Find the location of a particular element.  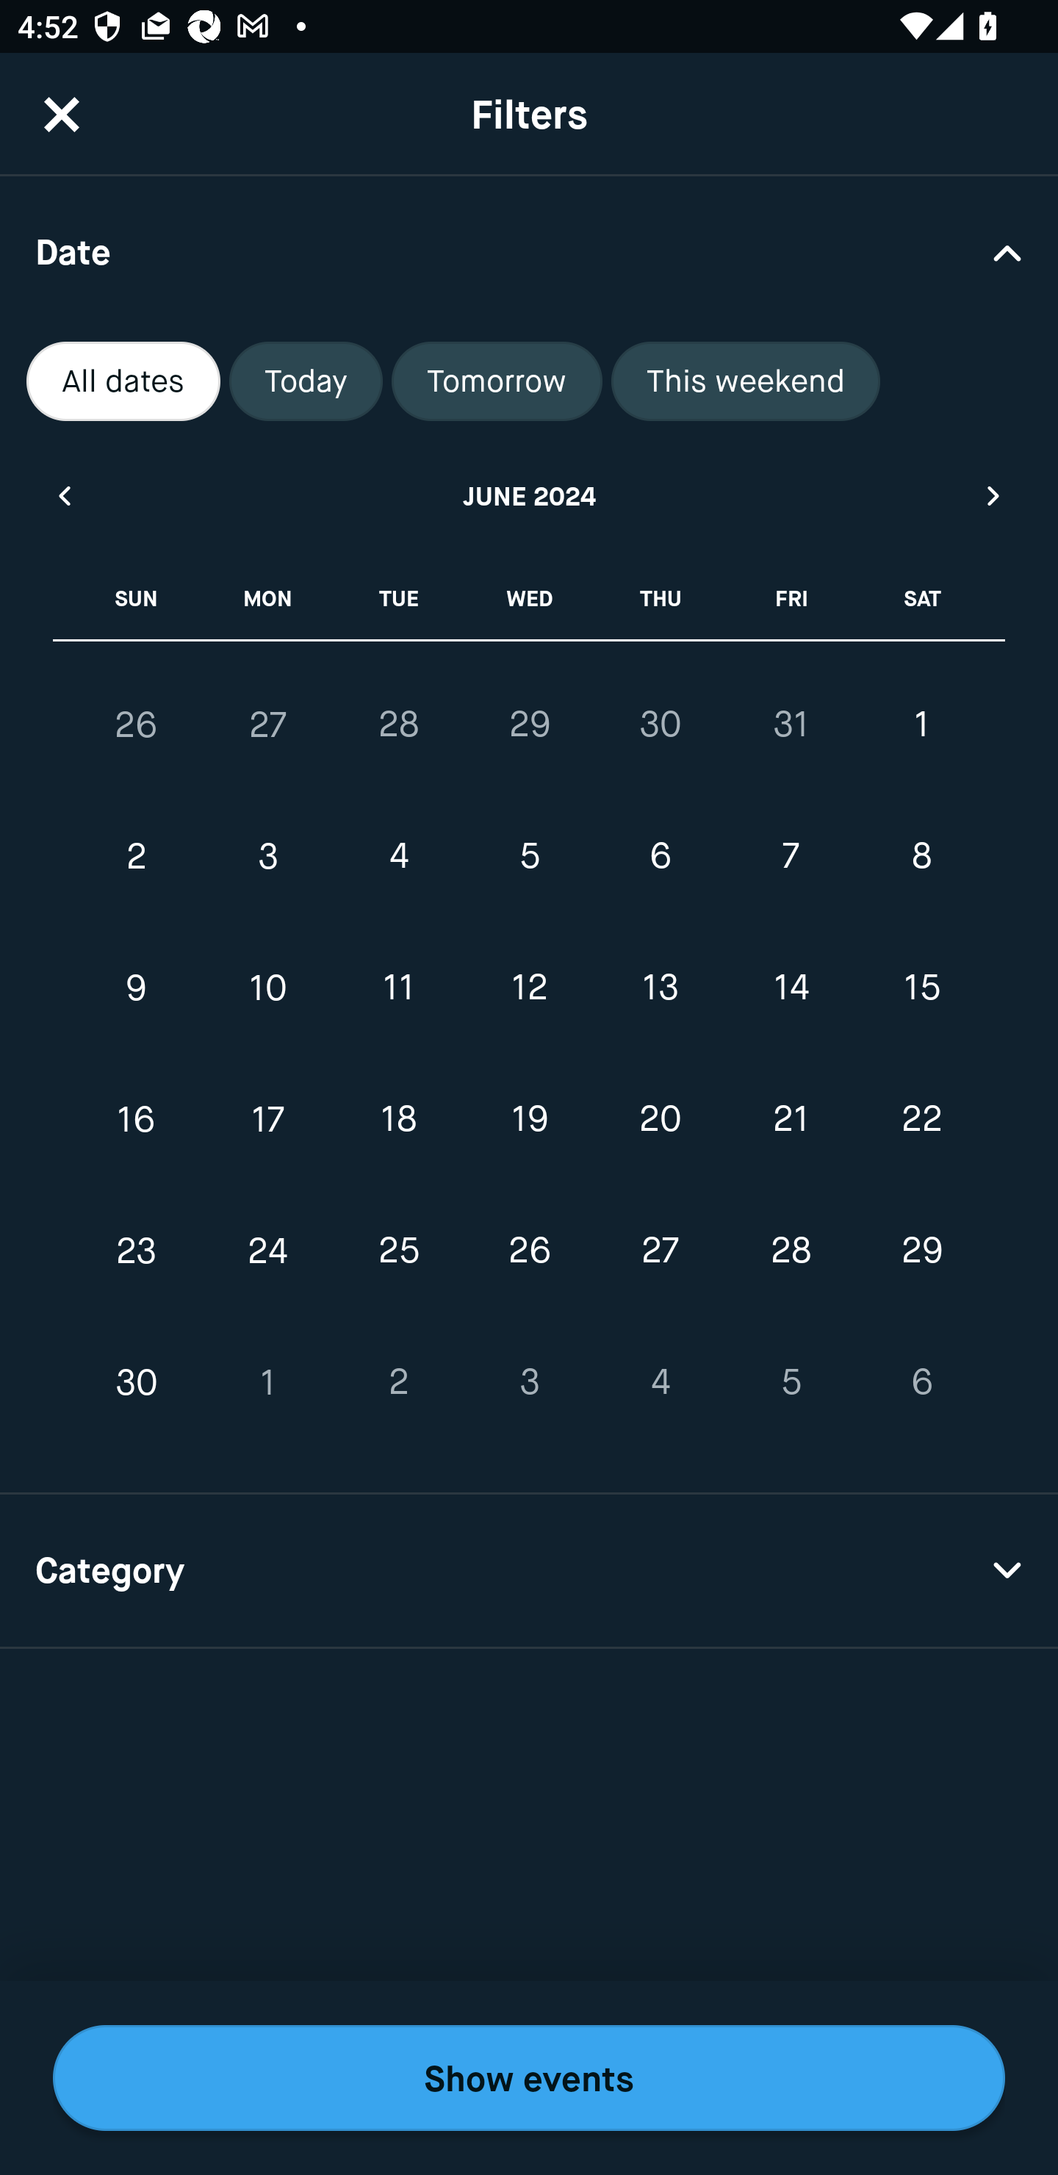

Date Drop Down Arrow is located at coordinates (529, 251).